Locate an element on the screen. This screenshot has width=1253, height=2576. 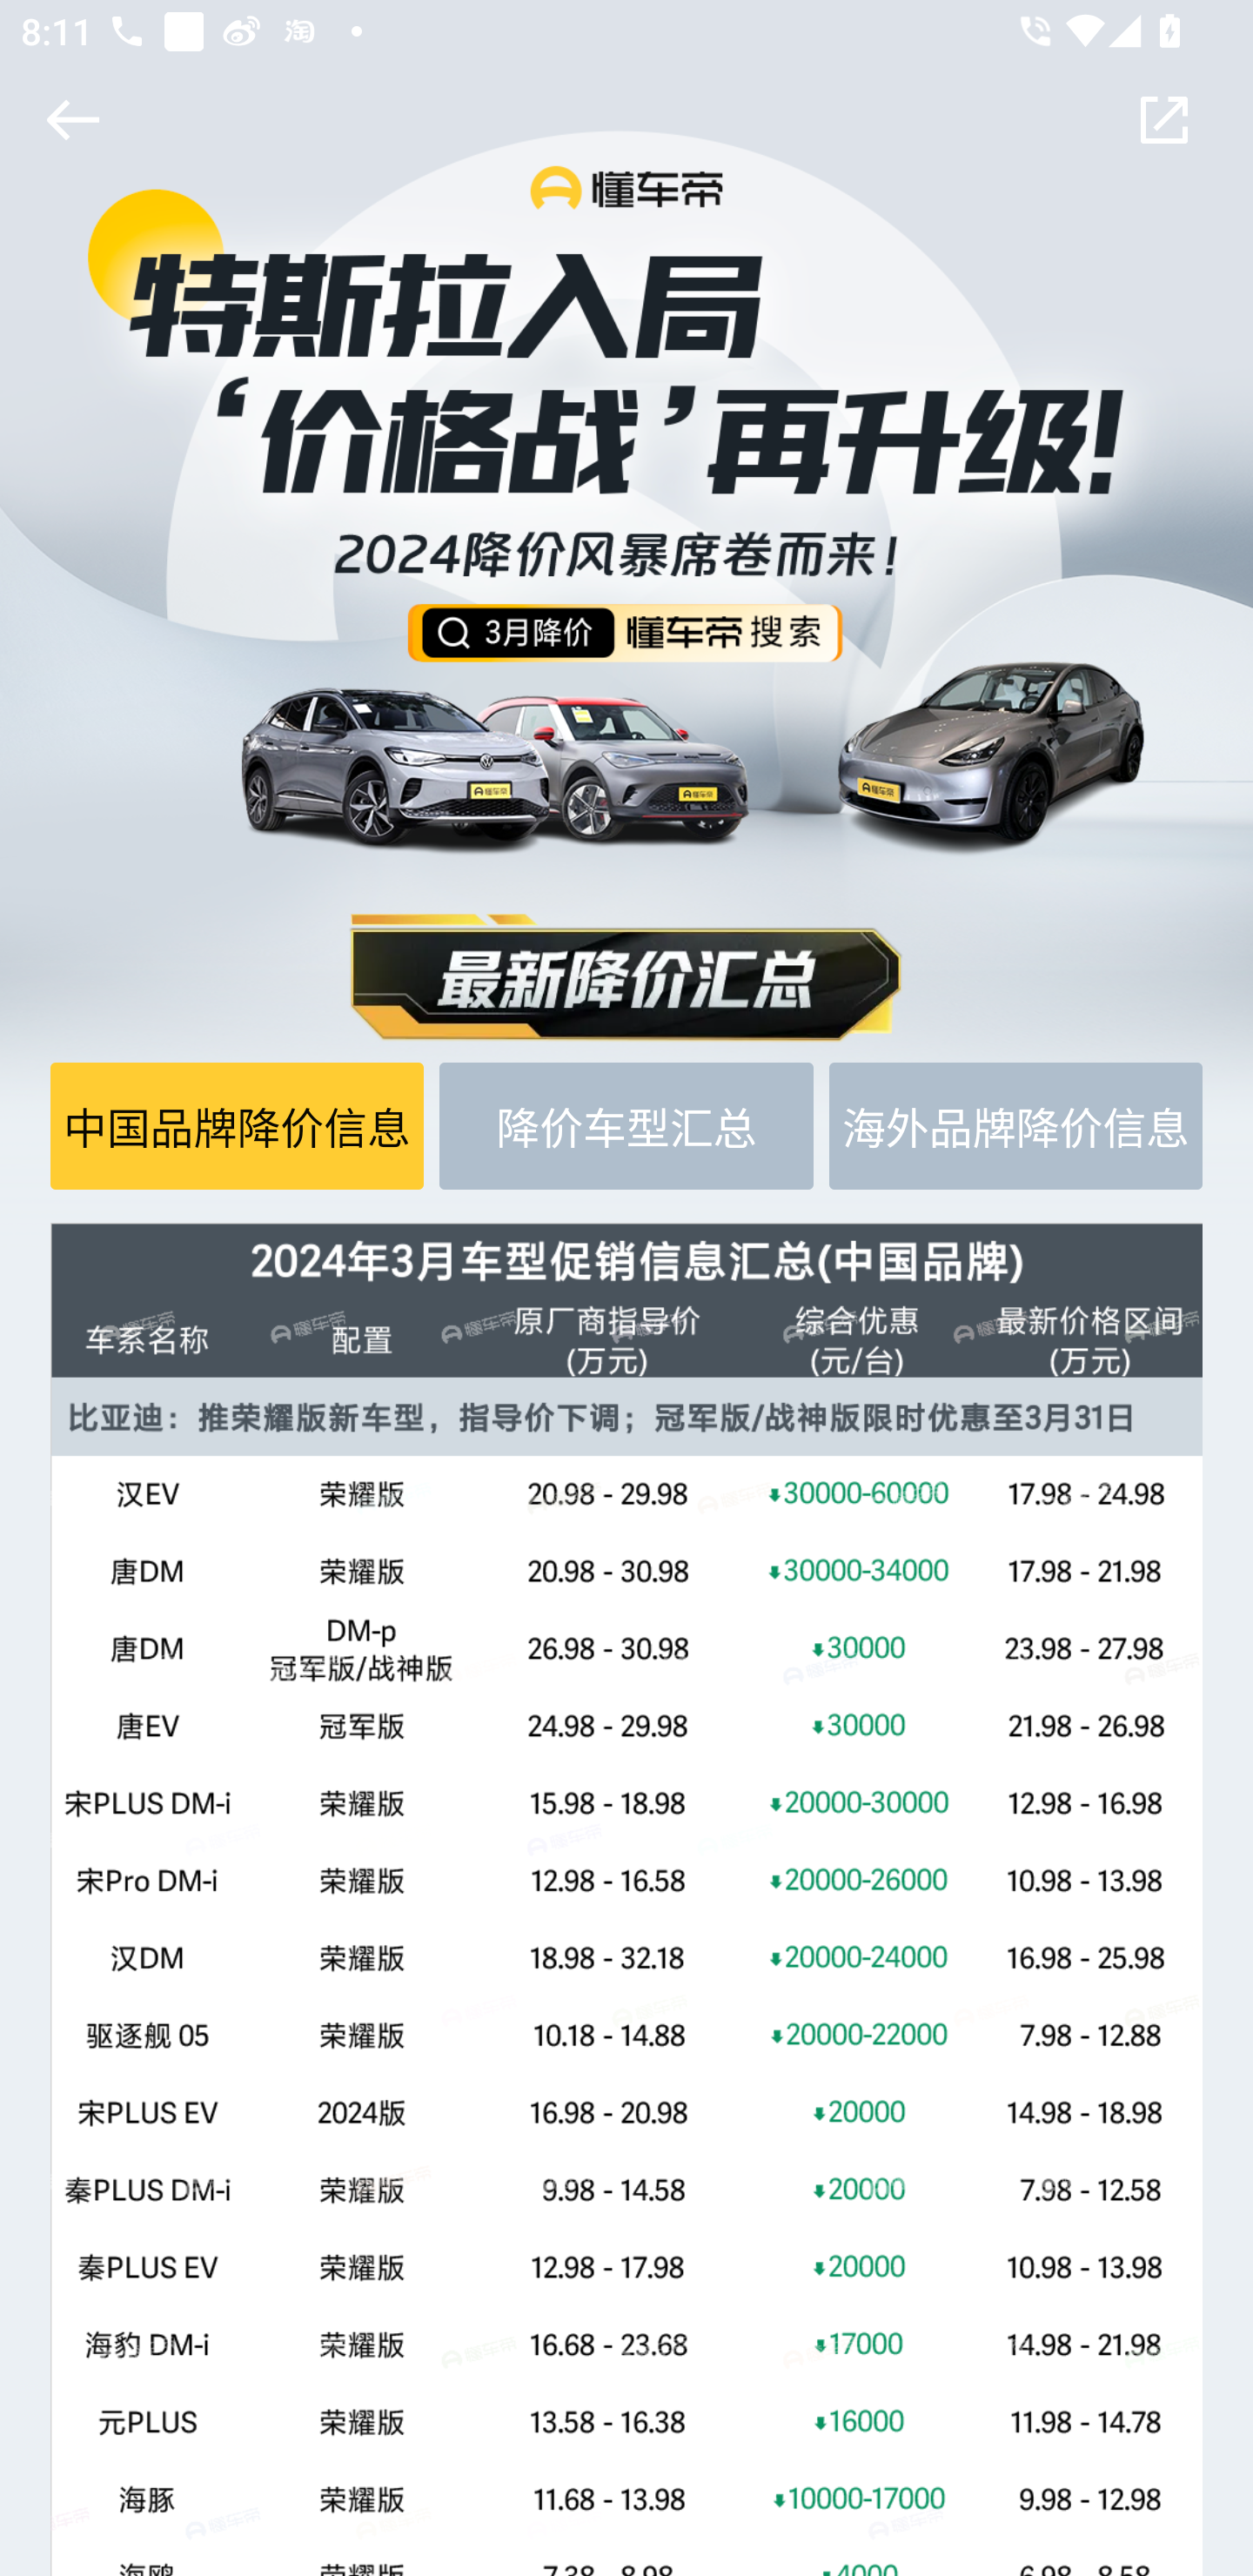
中国品牌降价信息 is located at coordinates (238, 1125).